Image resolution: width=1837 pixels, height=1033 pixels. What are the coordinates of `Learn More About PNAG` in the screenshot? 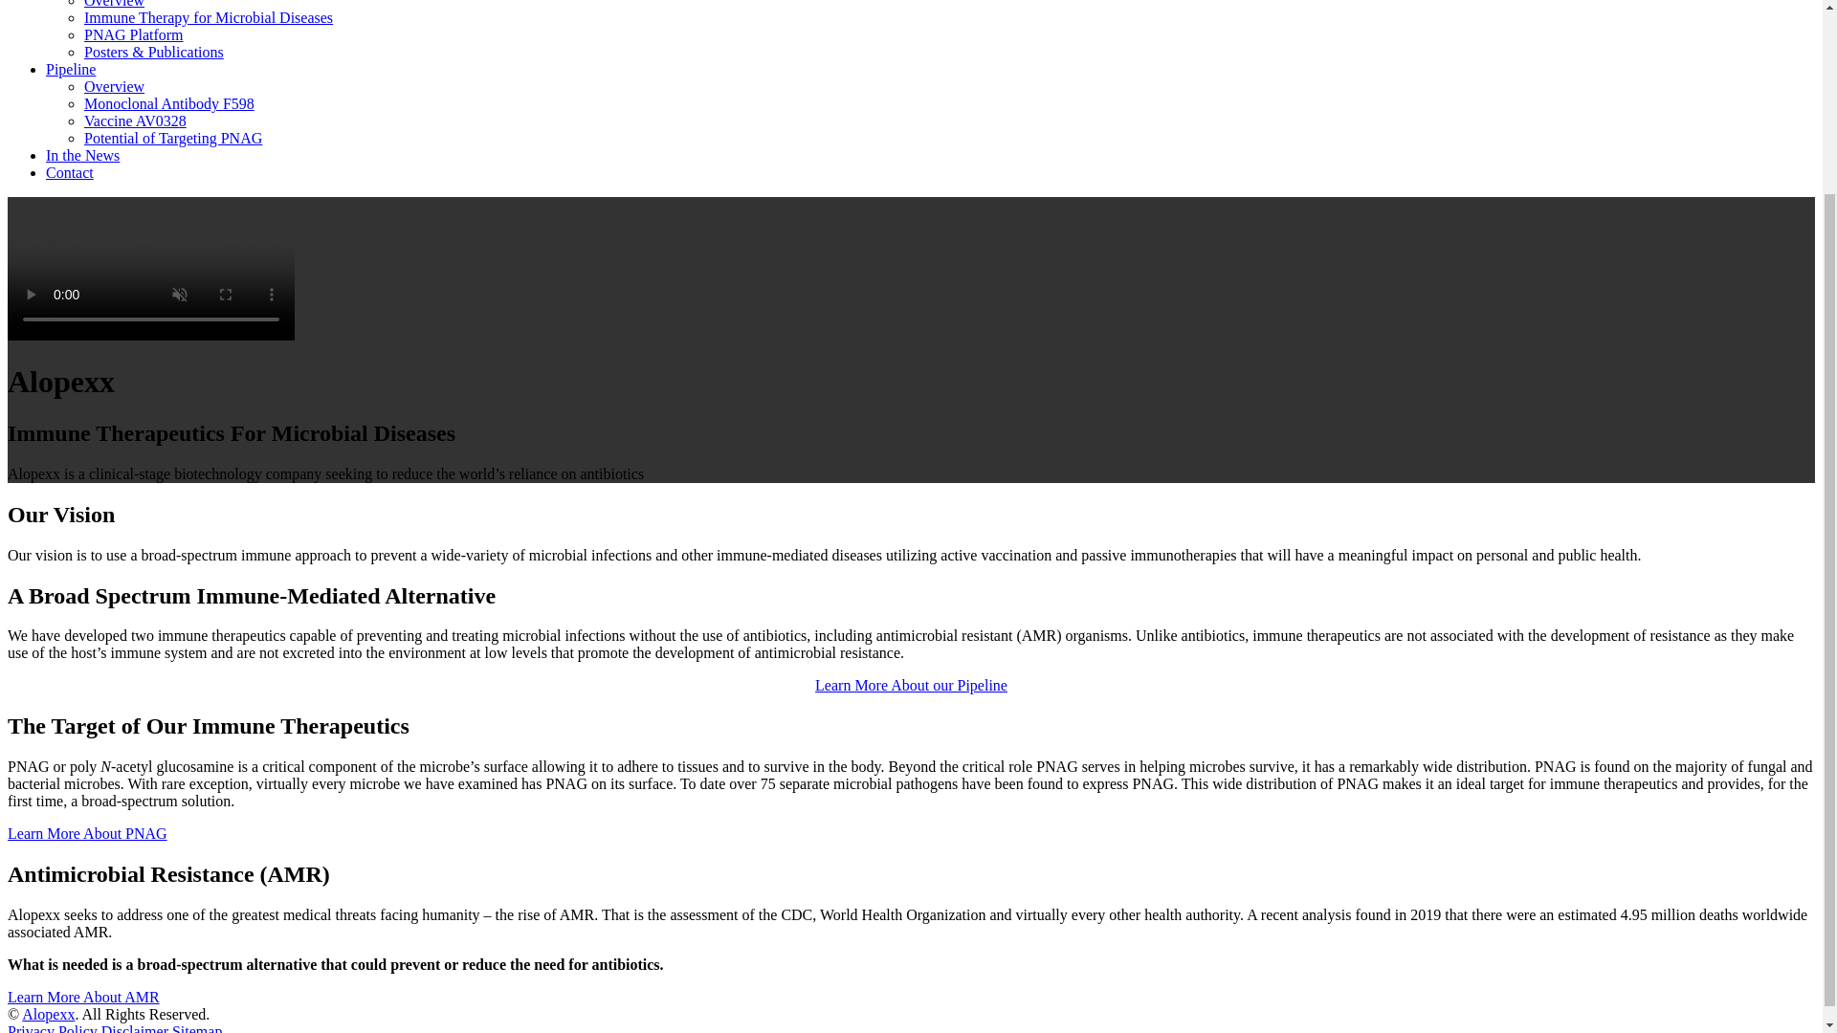 It's located at (86, 833).